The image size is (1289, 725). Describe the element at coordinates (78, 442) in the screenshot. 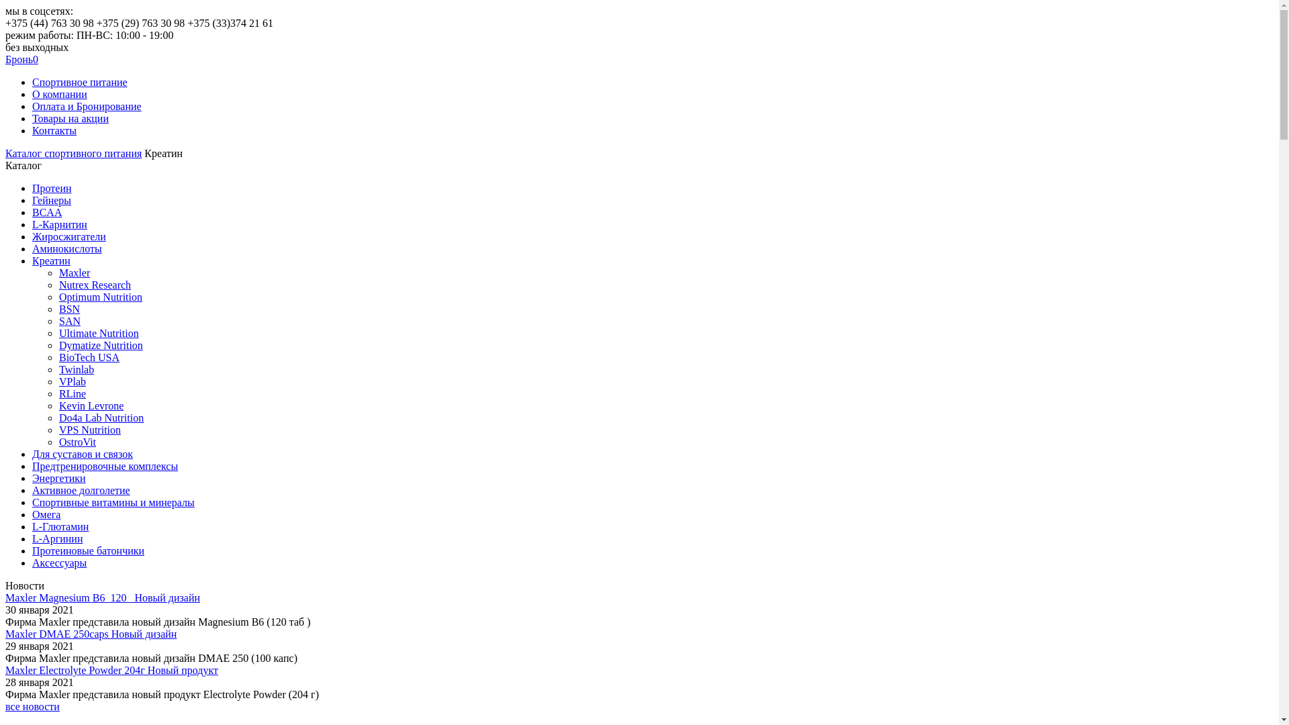

I see `OstroVit` at that location.